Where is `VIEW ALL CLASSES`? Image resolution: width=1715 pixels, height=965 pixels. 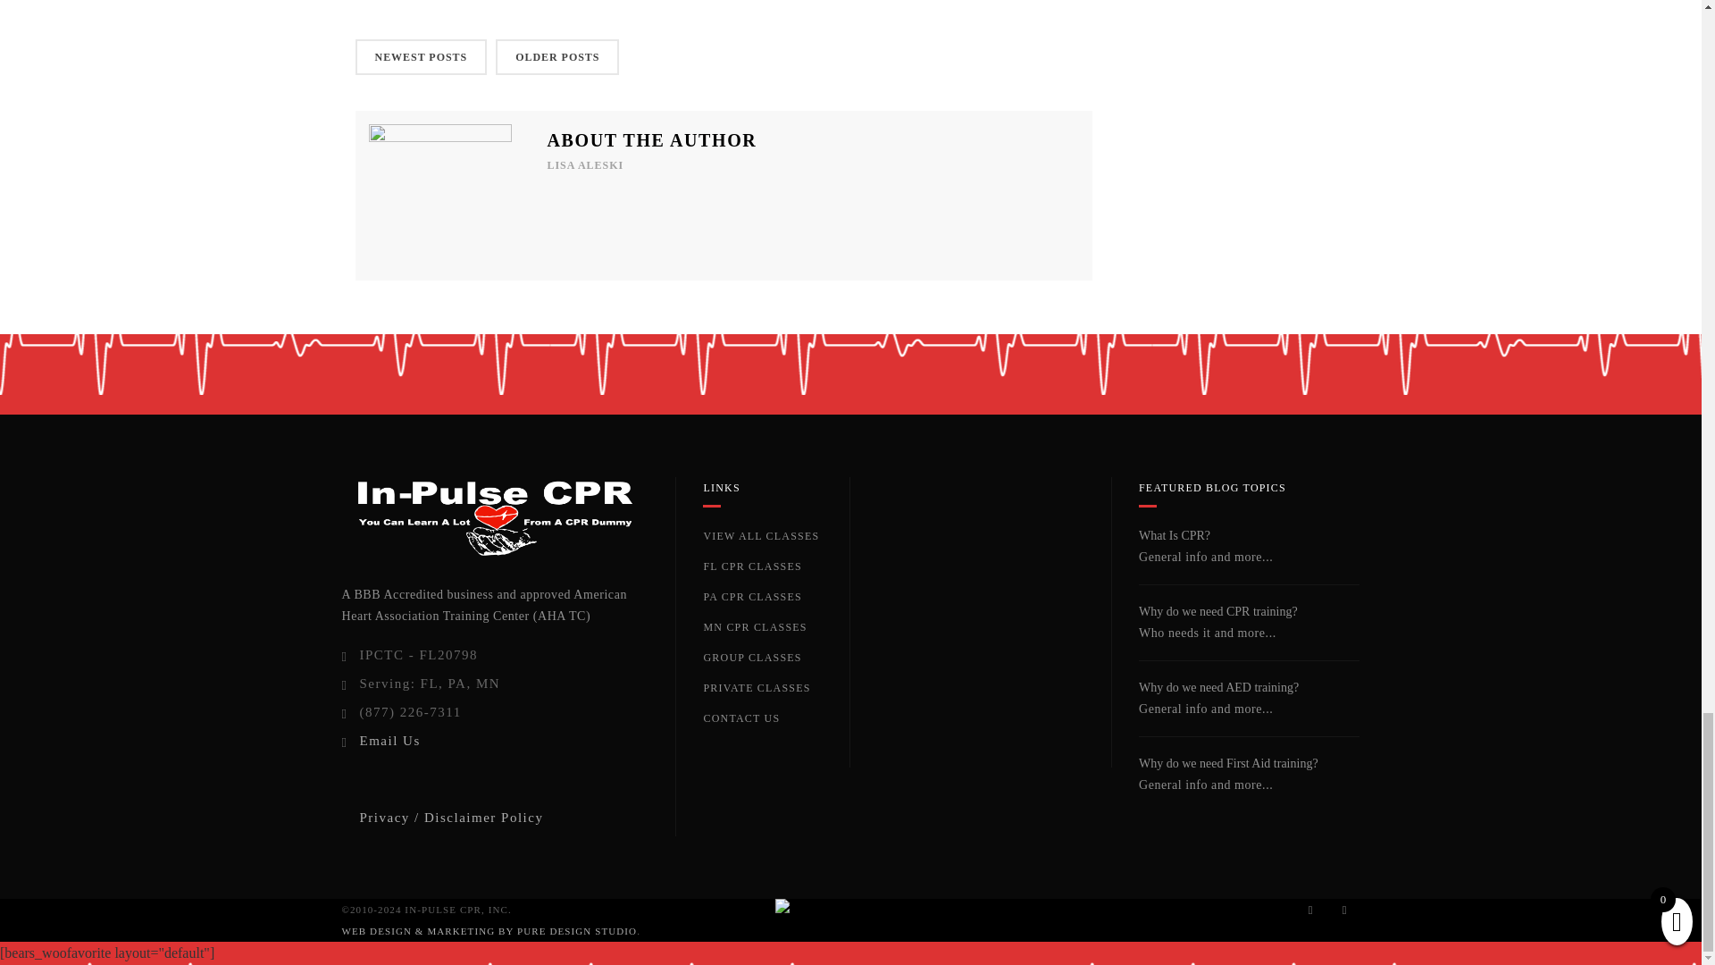 VIEW ALL CLASSES is located at coordinates (761, 535).